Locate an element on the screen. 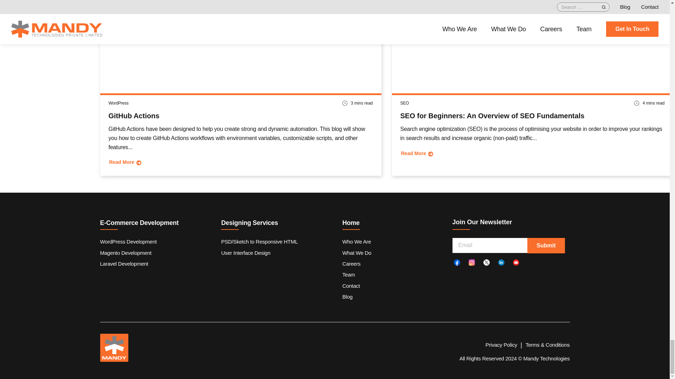 This screenshot has width=675, height=379. All Blog is located at coordinates (446, 2).